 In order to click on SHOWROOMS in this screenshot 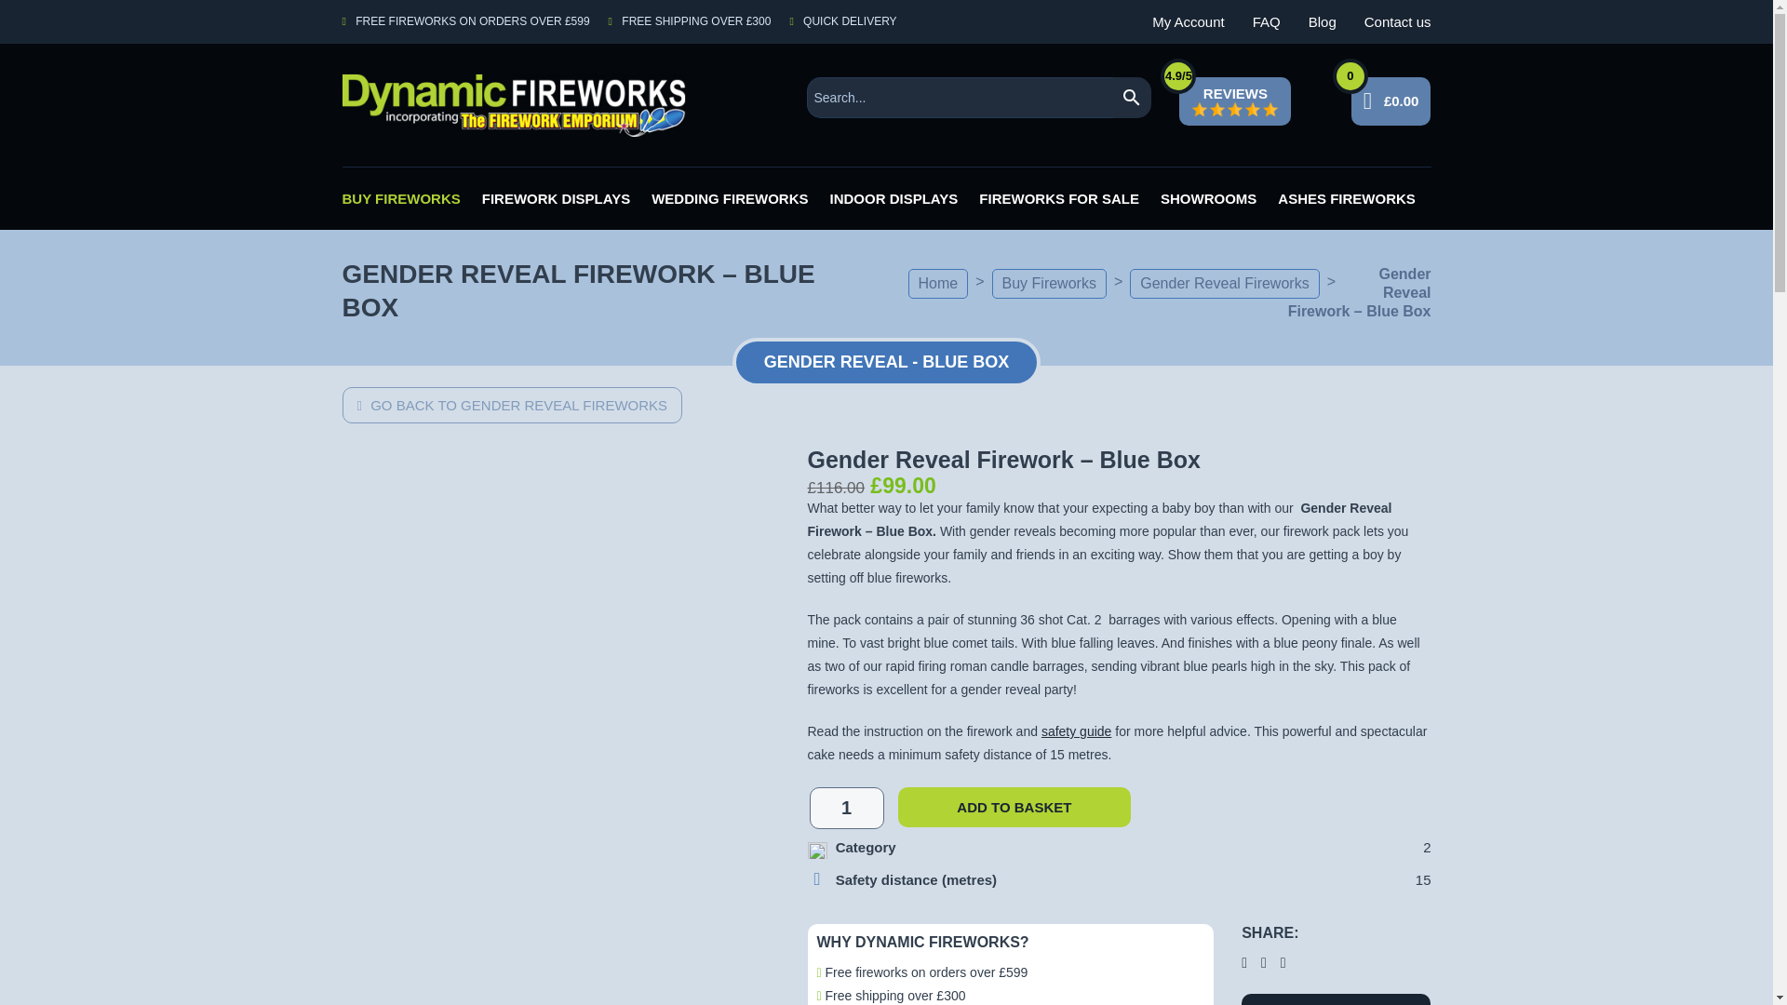, I will do `click(1208, 199)`.